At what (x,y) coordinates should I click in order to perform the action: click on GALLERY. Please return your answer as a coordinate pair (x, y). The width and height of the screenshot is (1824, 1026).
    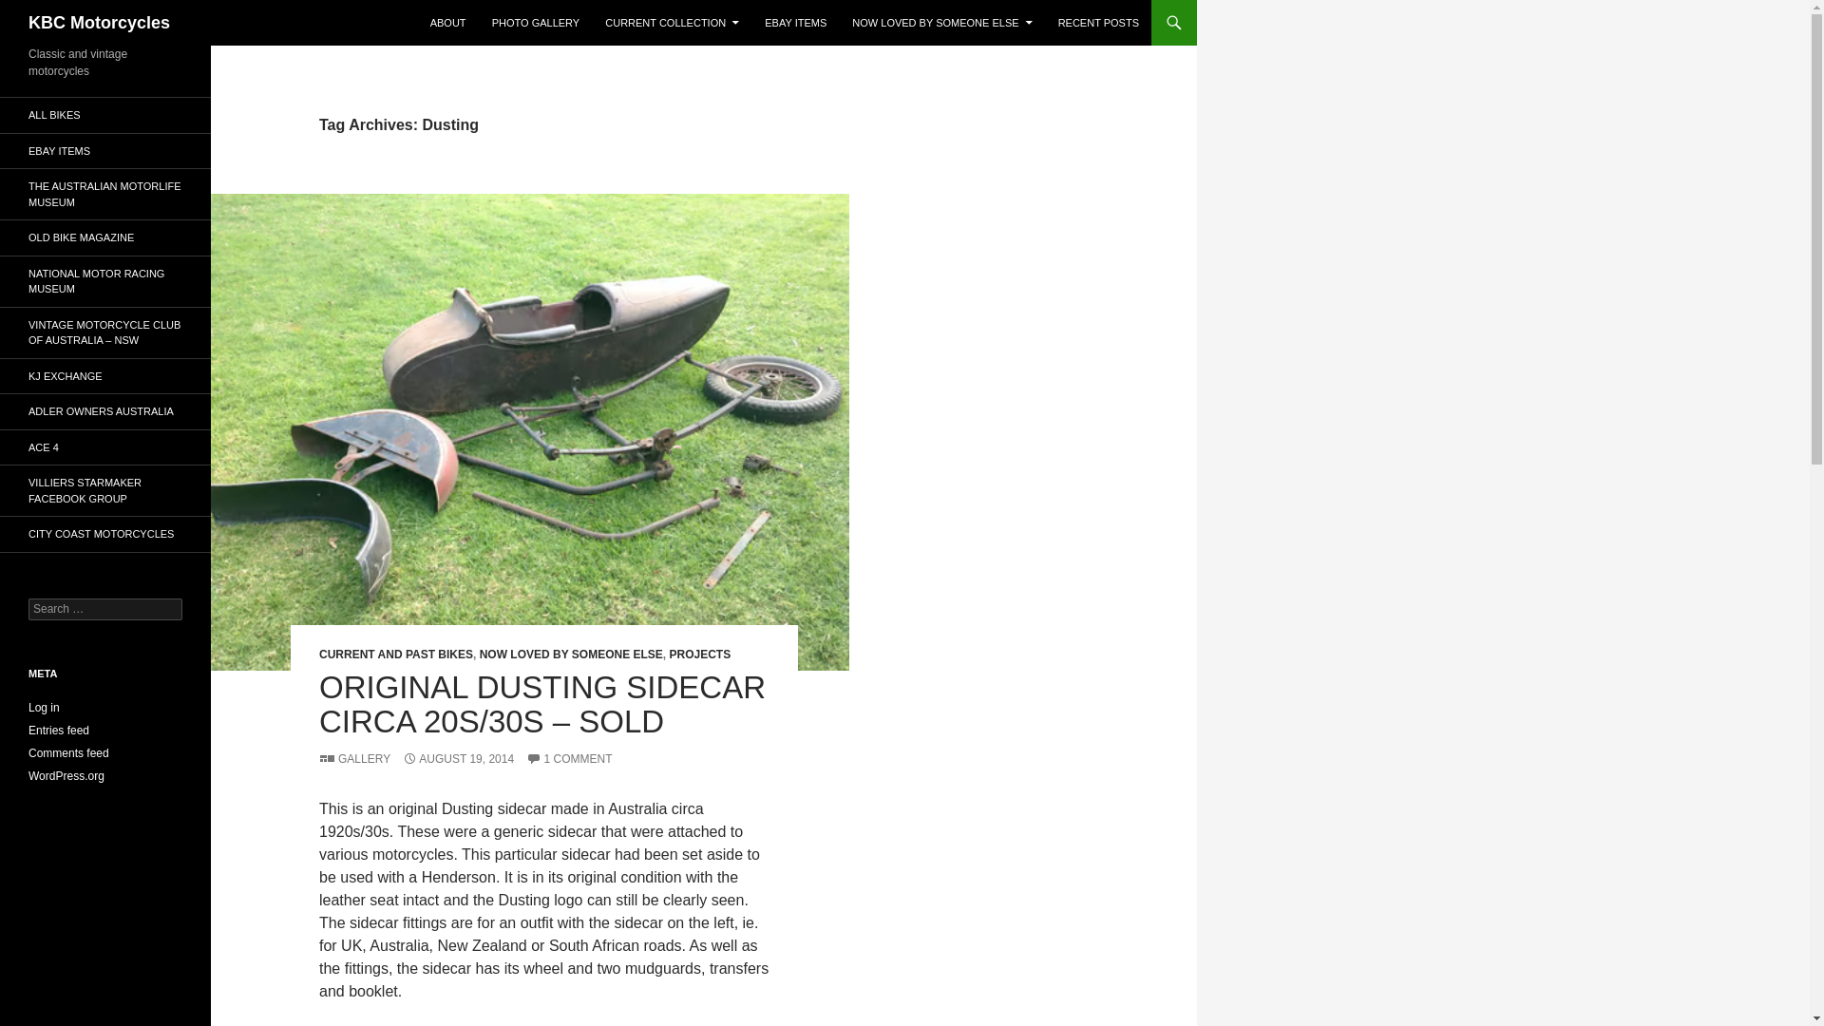
    Looking at the image, I should click on (354, 758).